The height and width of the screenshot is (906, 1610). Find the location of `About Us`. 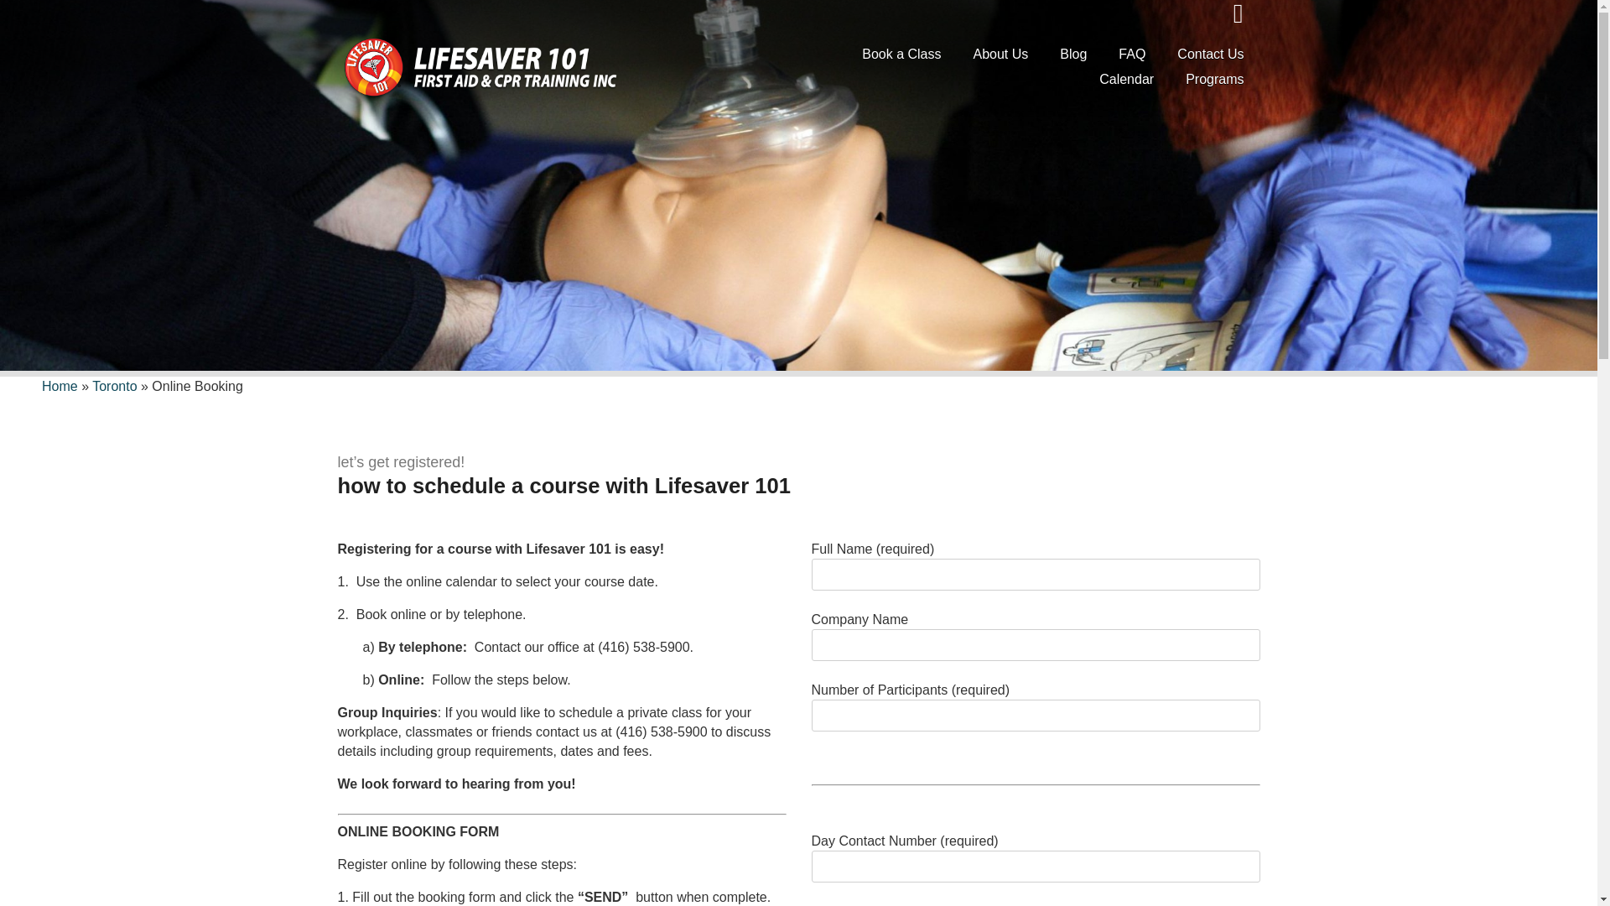

About Us is located at coordinates (1000, 54).